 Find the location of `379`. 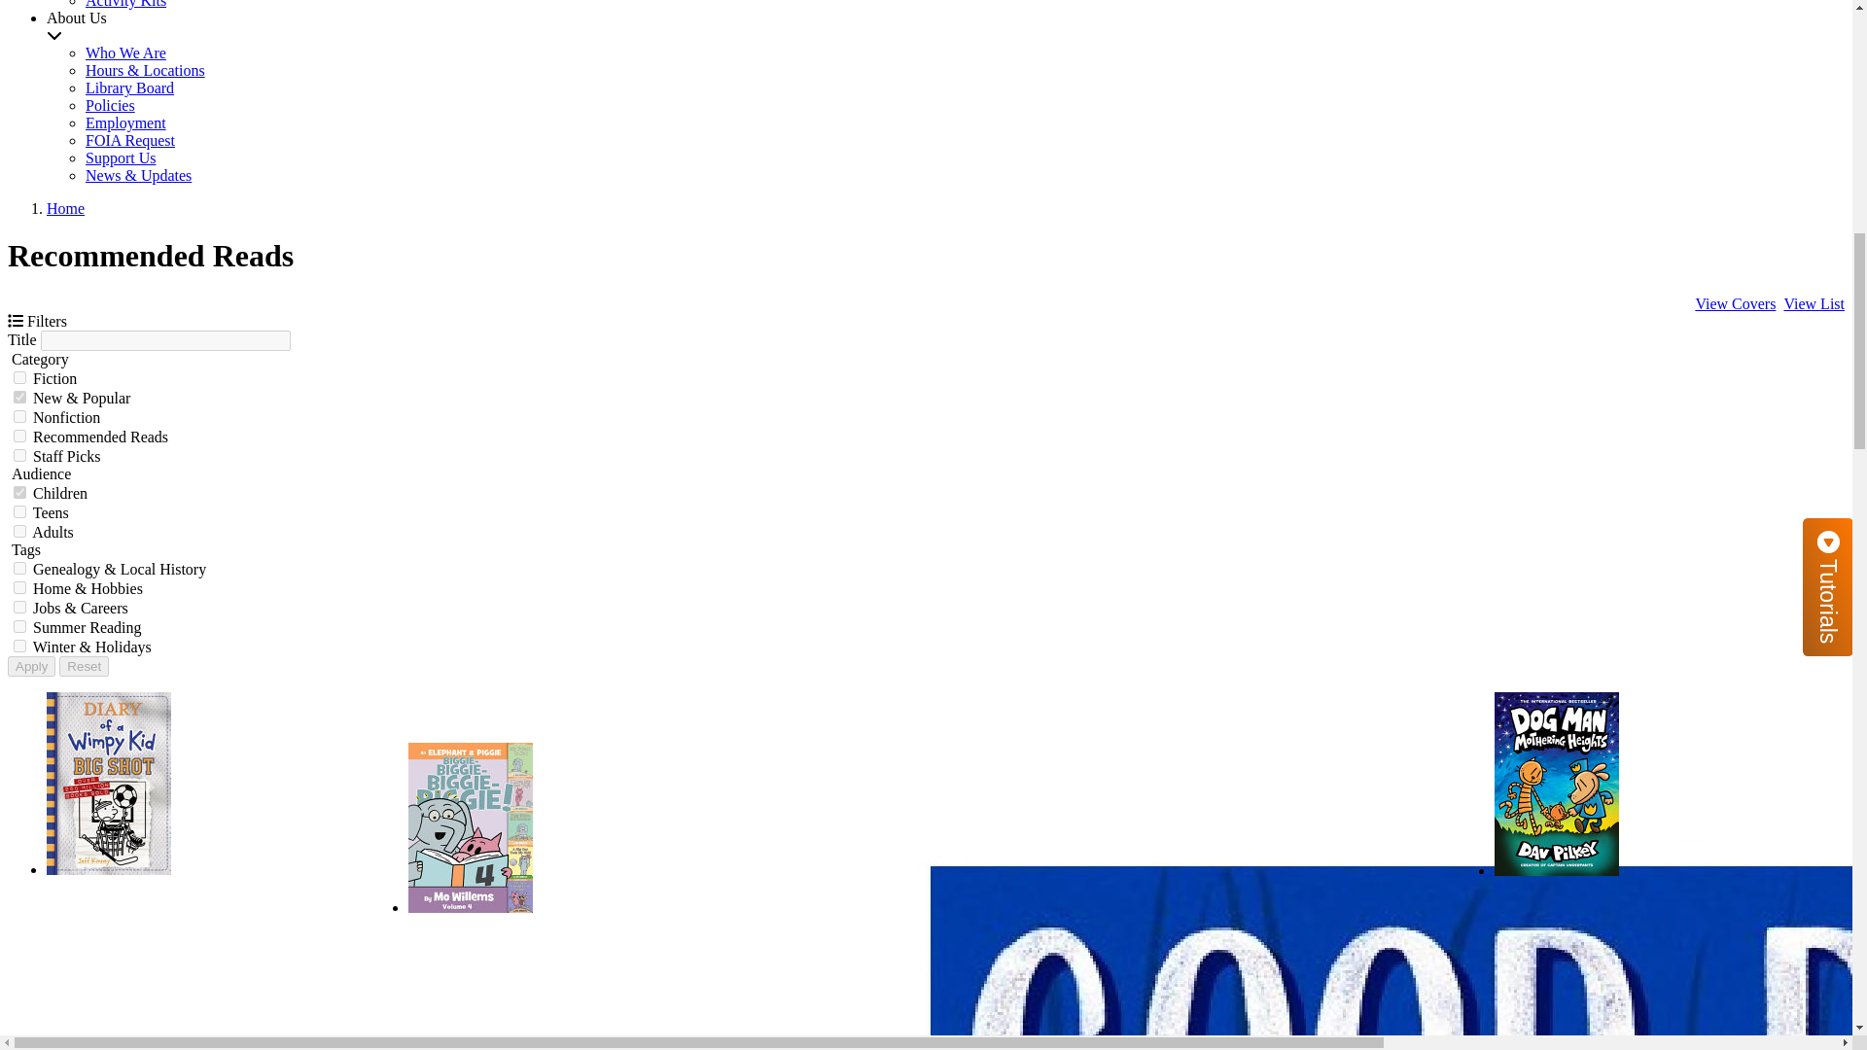

379 is located at coordinates (19, 607).